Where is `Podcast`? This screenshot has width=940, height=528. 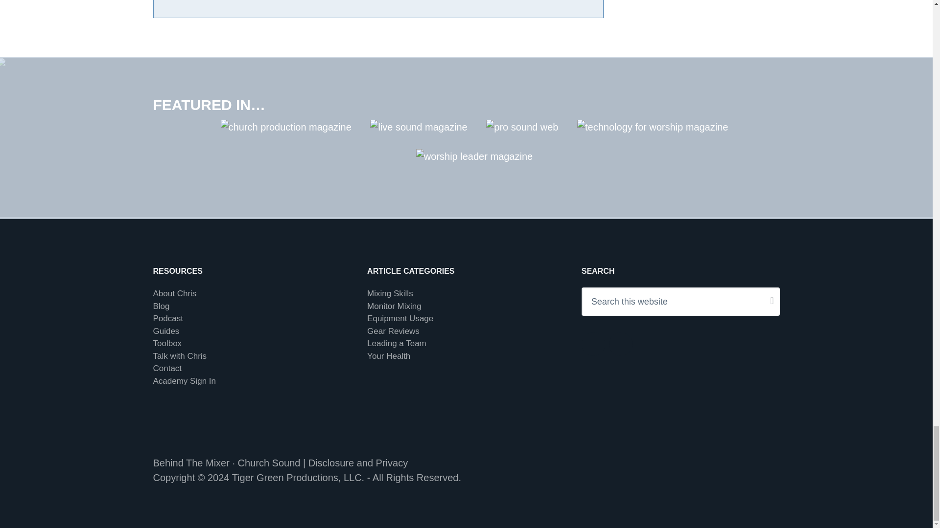
Podcast is located at coordinates (167, 318).